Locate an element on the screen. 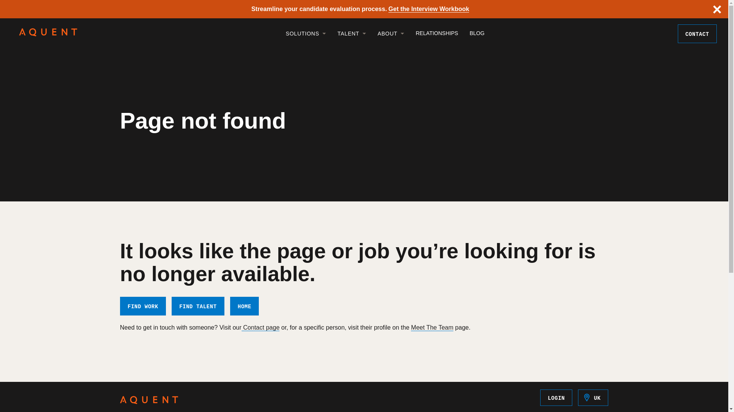  FIND TALENT is located at coordinates (198, 306).